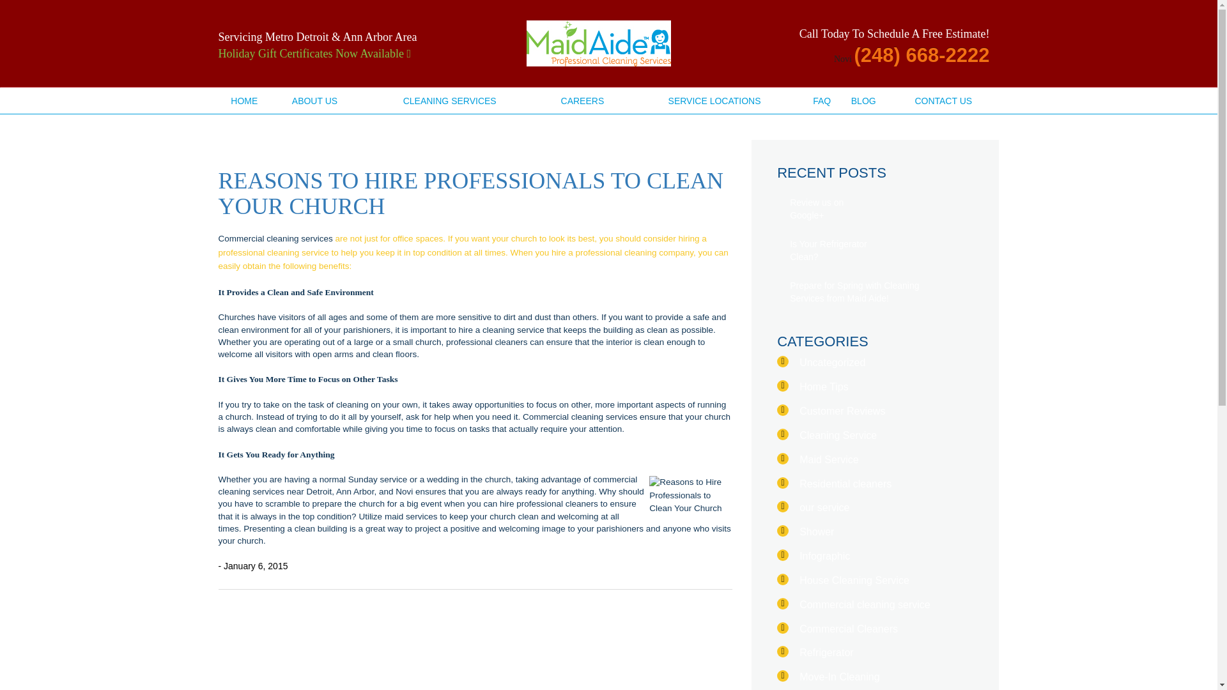 This screenshot has height=690, width=1227. I want to click on Previous Post, so click(225, 602).